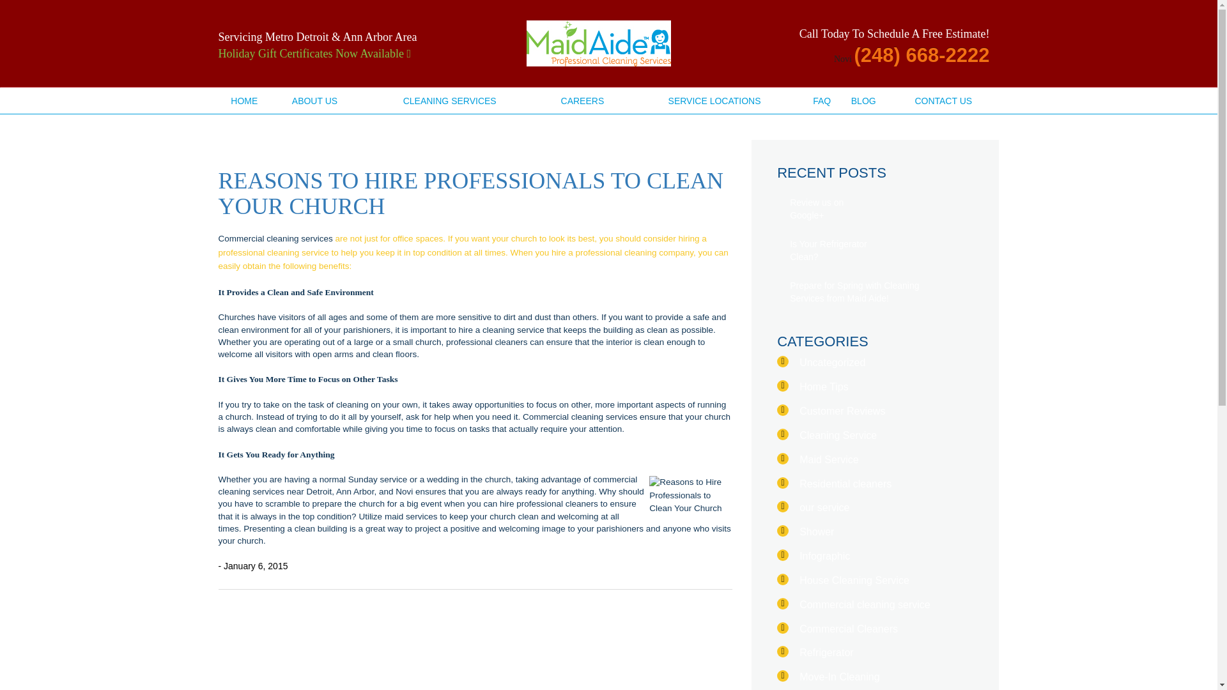 This screenshot has height=690, width=1227. I want to click on Previous Post, so click(225, 602).